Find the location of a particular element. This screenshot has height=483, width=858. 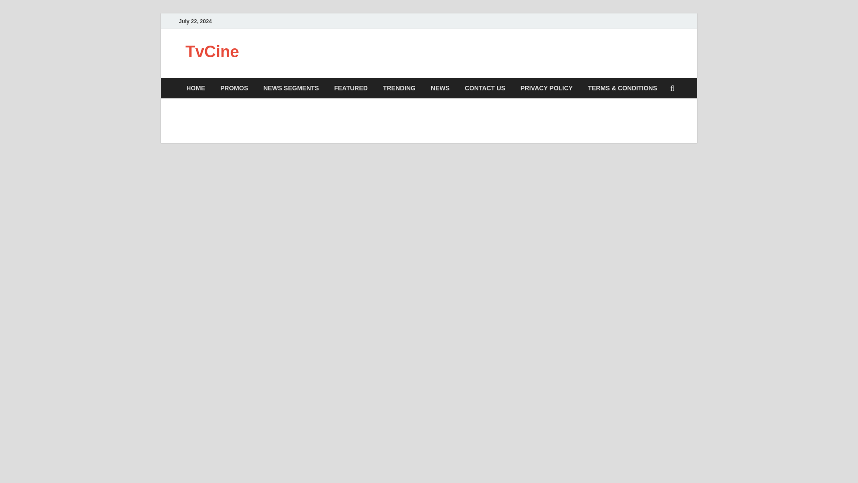

PRIVACY POLICY is located at coordinates (547, 88).